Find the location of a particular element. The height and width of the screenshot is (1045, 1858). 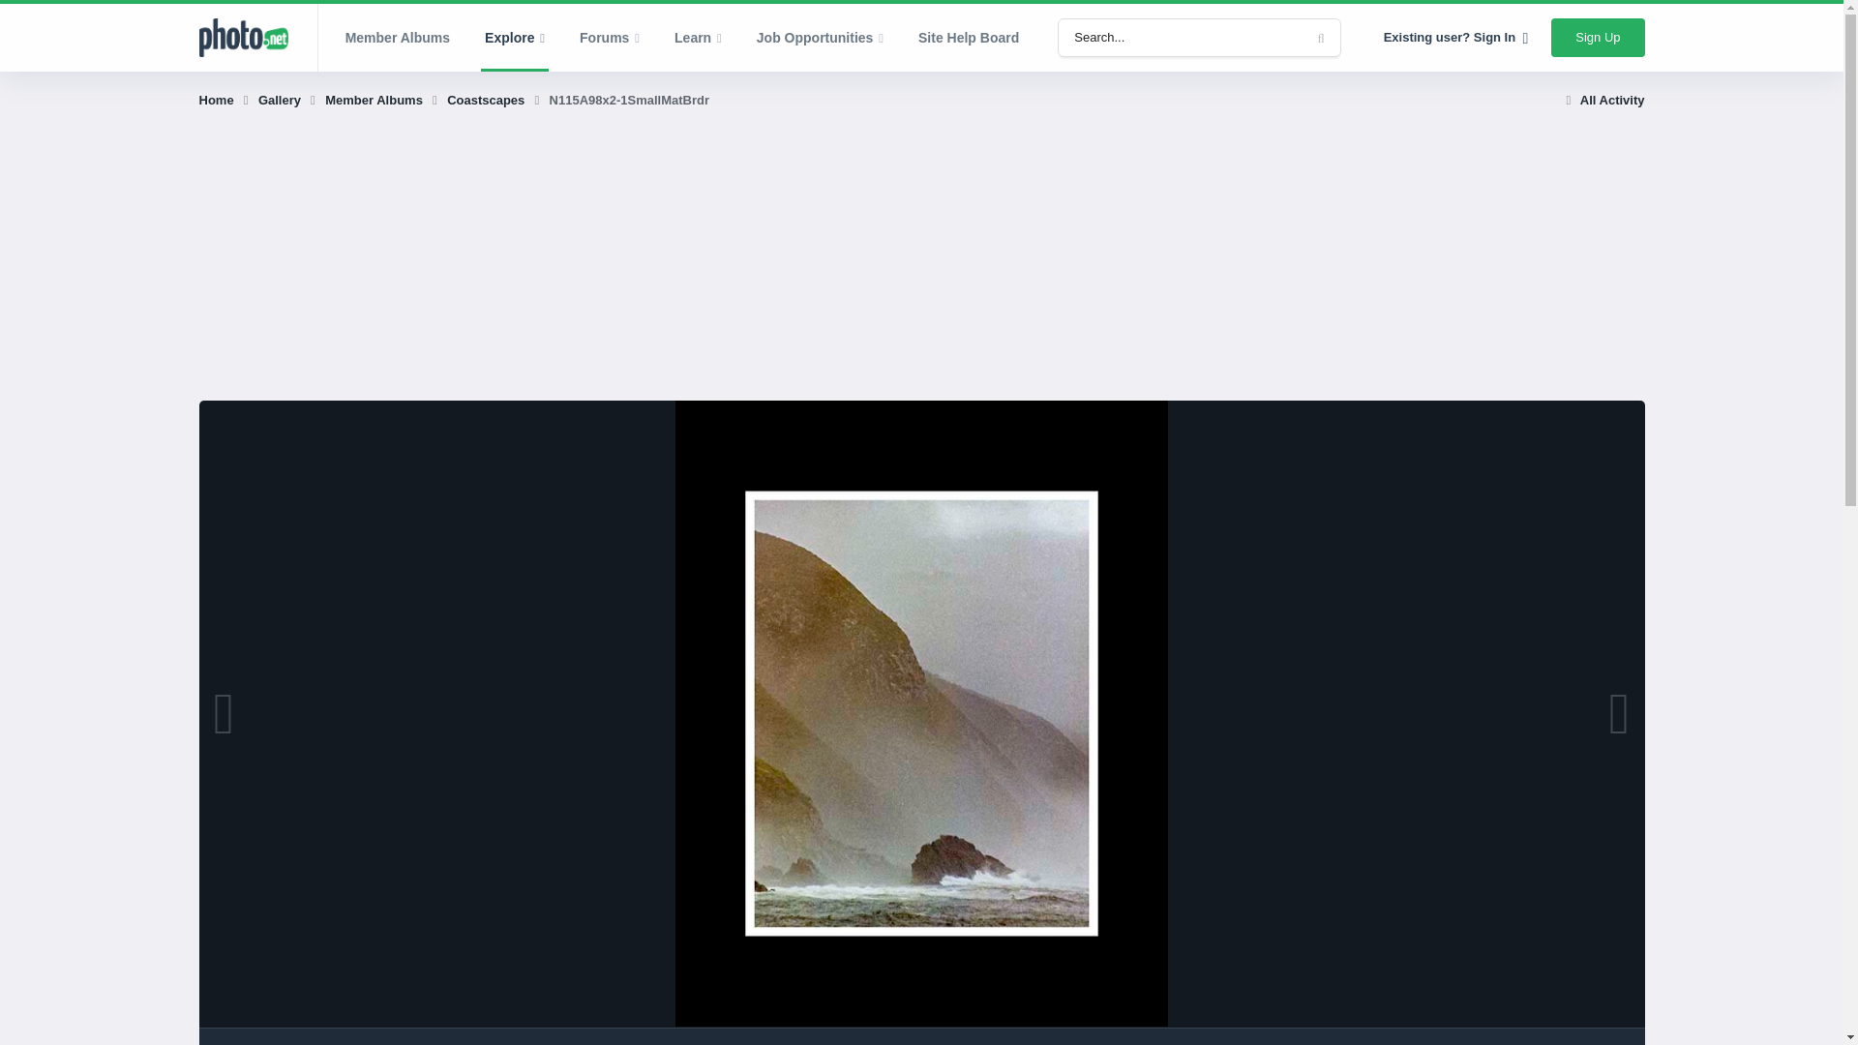

Sign Up is located at coordinates (1598, 38).